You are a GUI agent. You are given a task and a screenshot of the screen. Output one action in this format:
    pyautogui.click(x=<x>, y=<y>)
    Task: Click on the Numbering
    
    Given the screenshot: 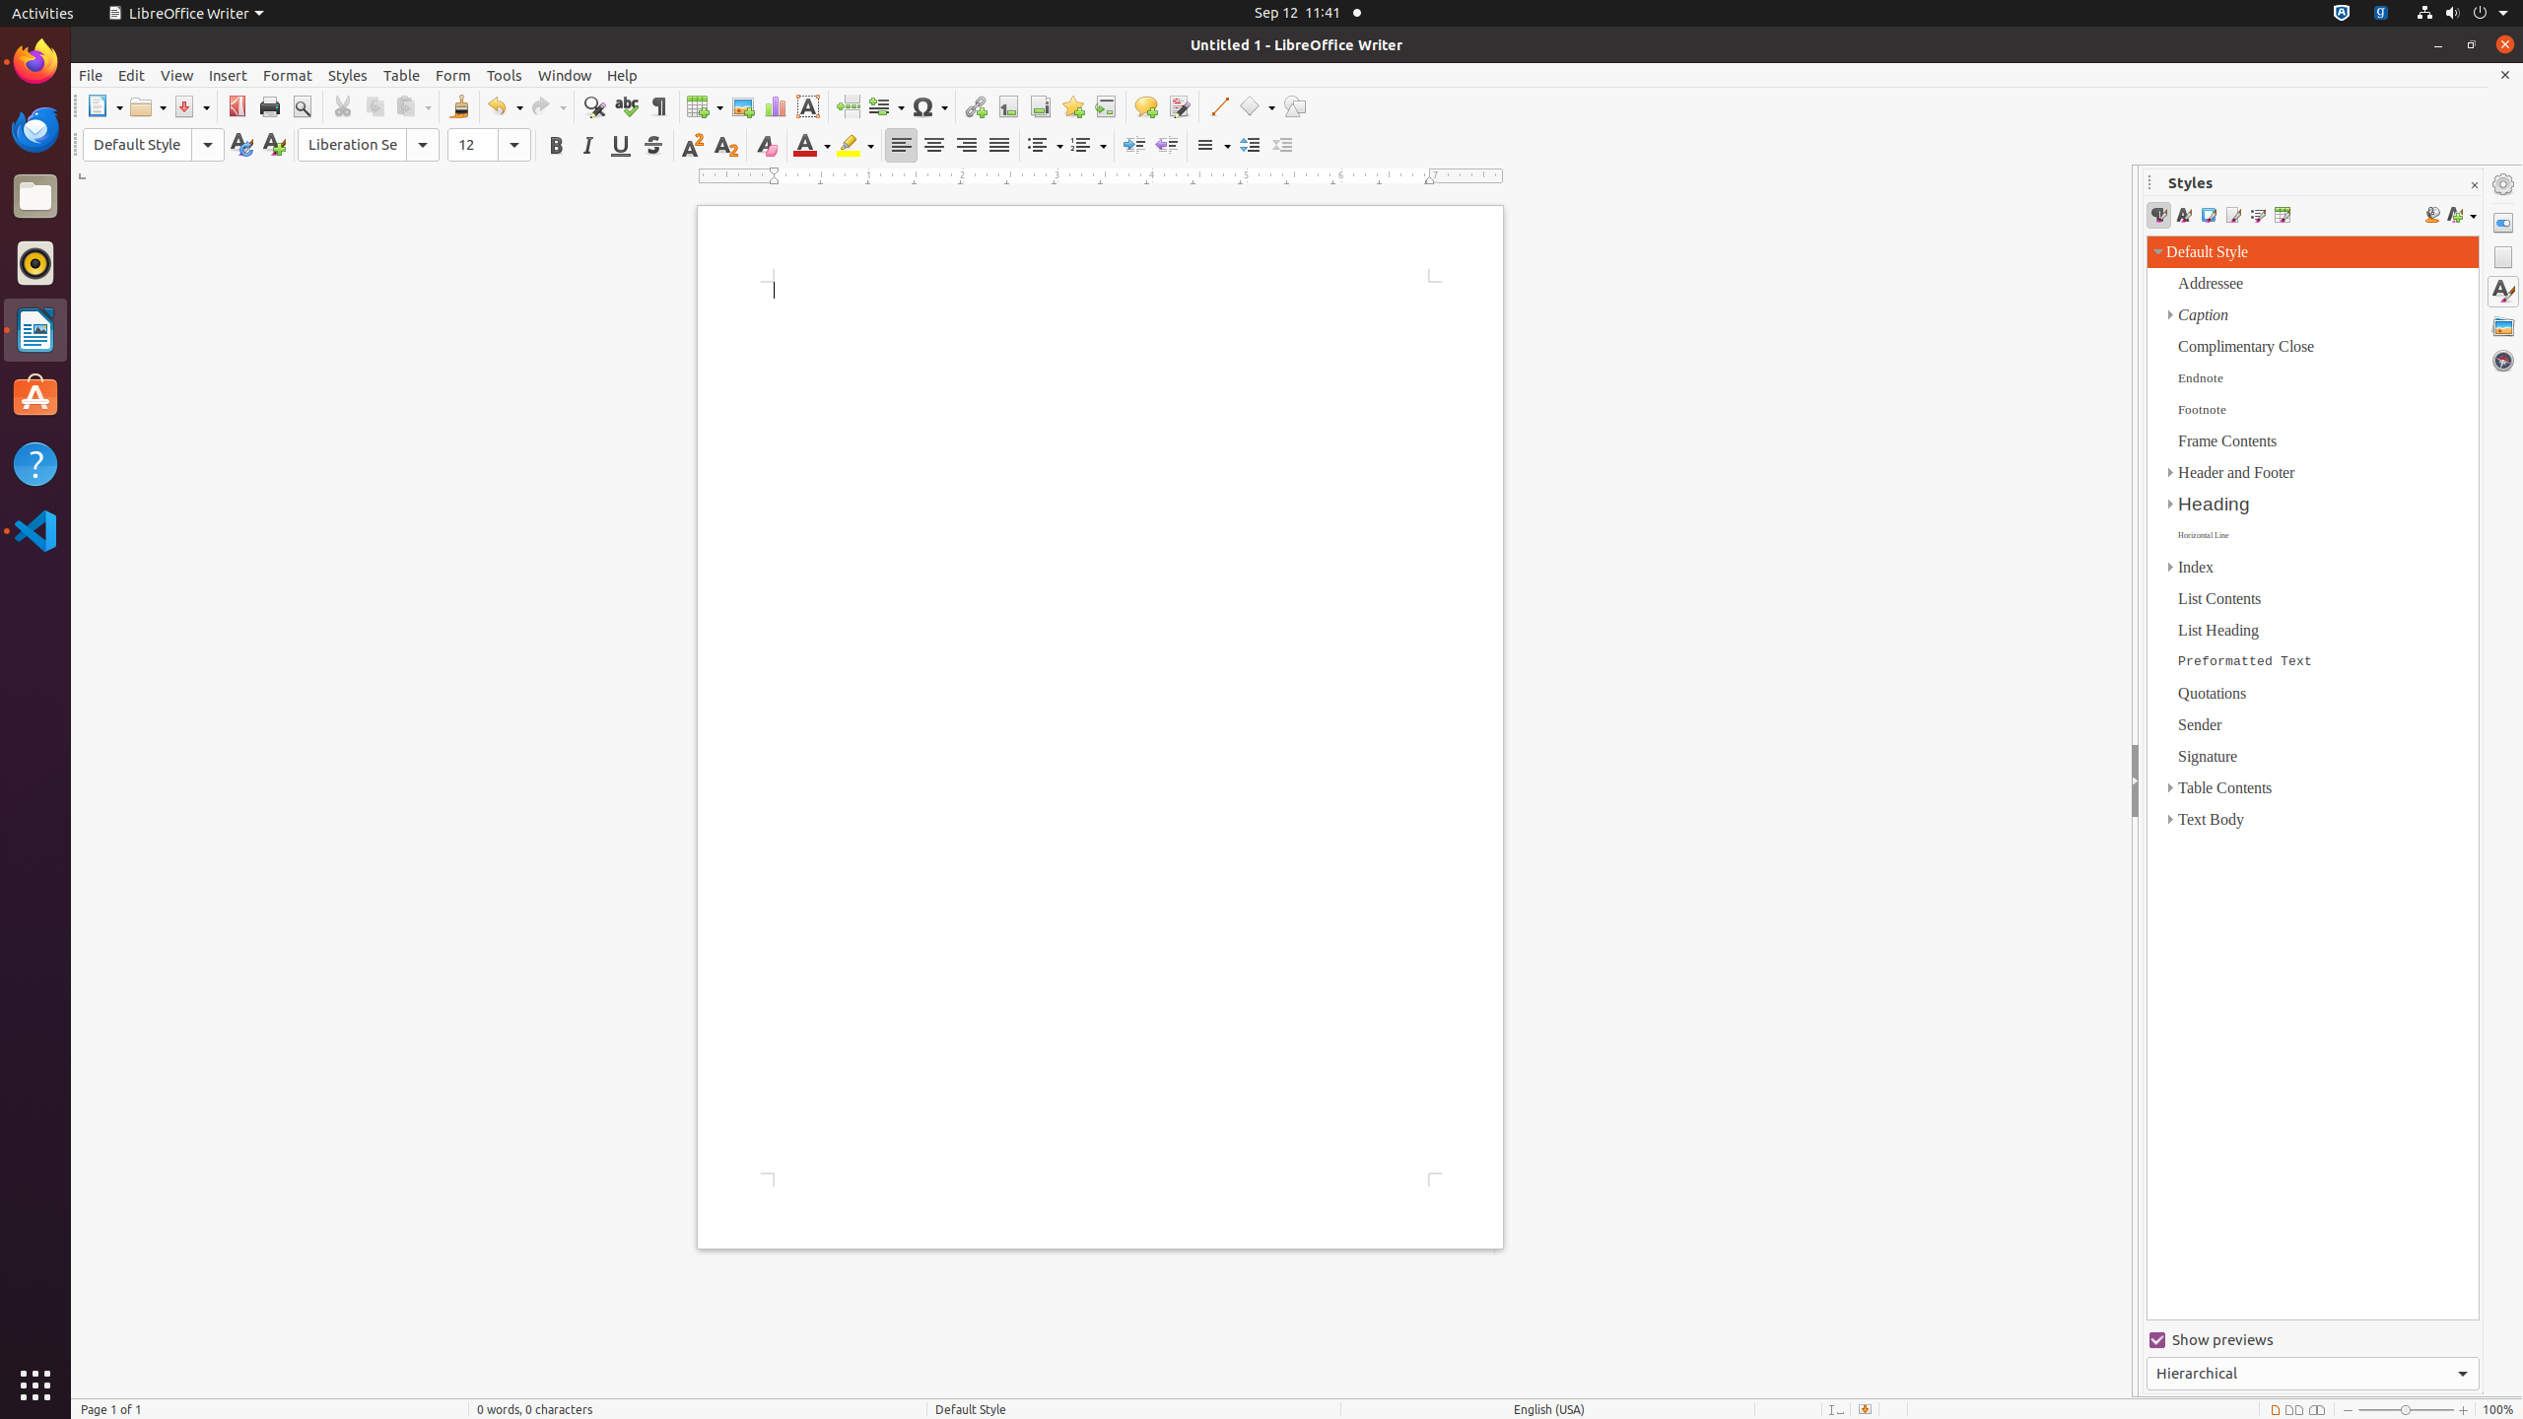 What is the action you would take?
    pyautogui.click(x=1088, y=146)
    